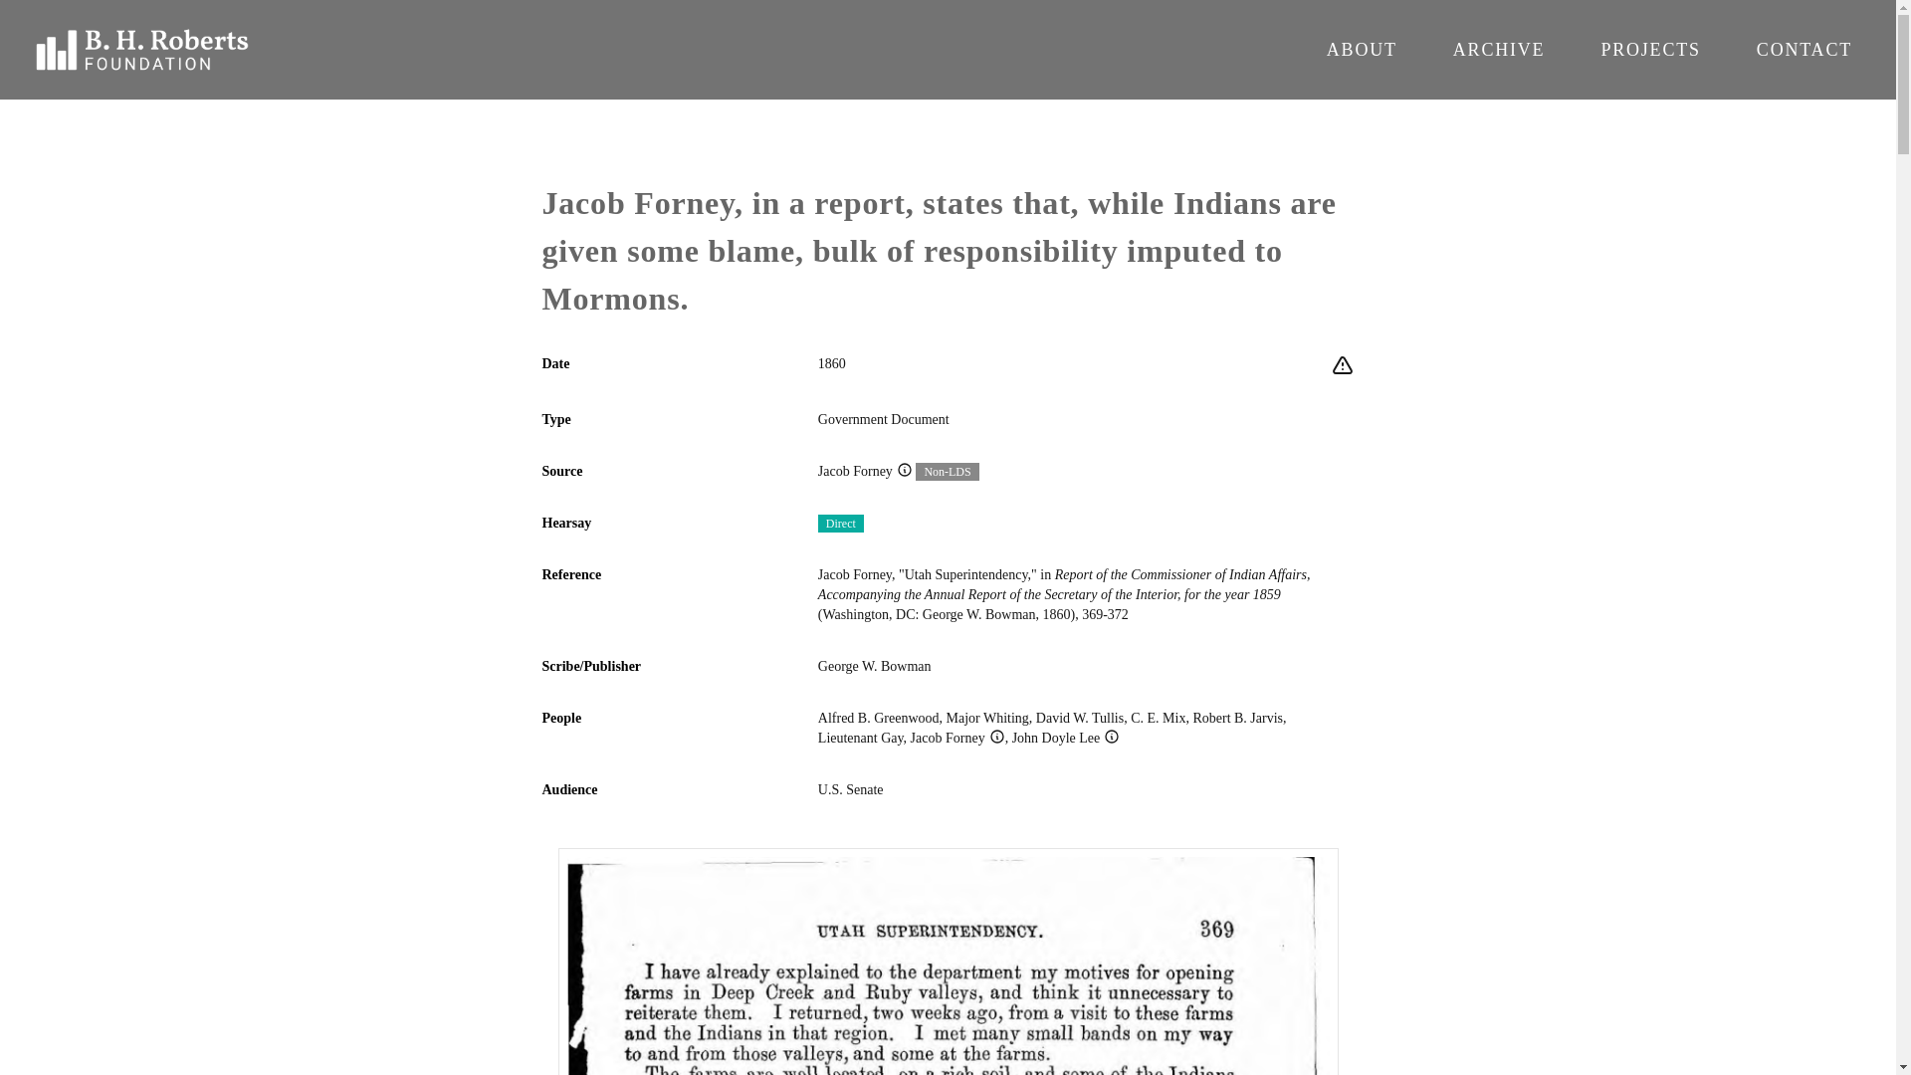 The height and width of the screenshot is (1075, 1911). I want to click on Leave feedback on this record, so click(1342, 366).